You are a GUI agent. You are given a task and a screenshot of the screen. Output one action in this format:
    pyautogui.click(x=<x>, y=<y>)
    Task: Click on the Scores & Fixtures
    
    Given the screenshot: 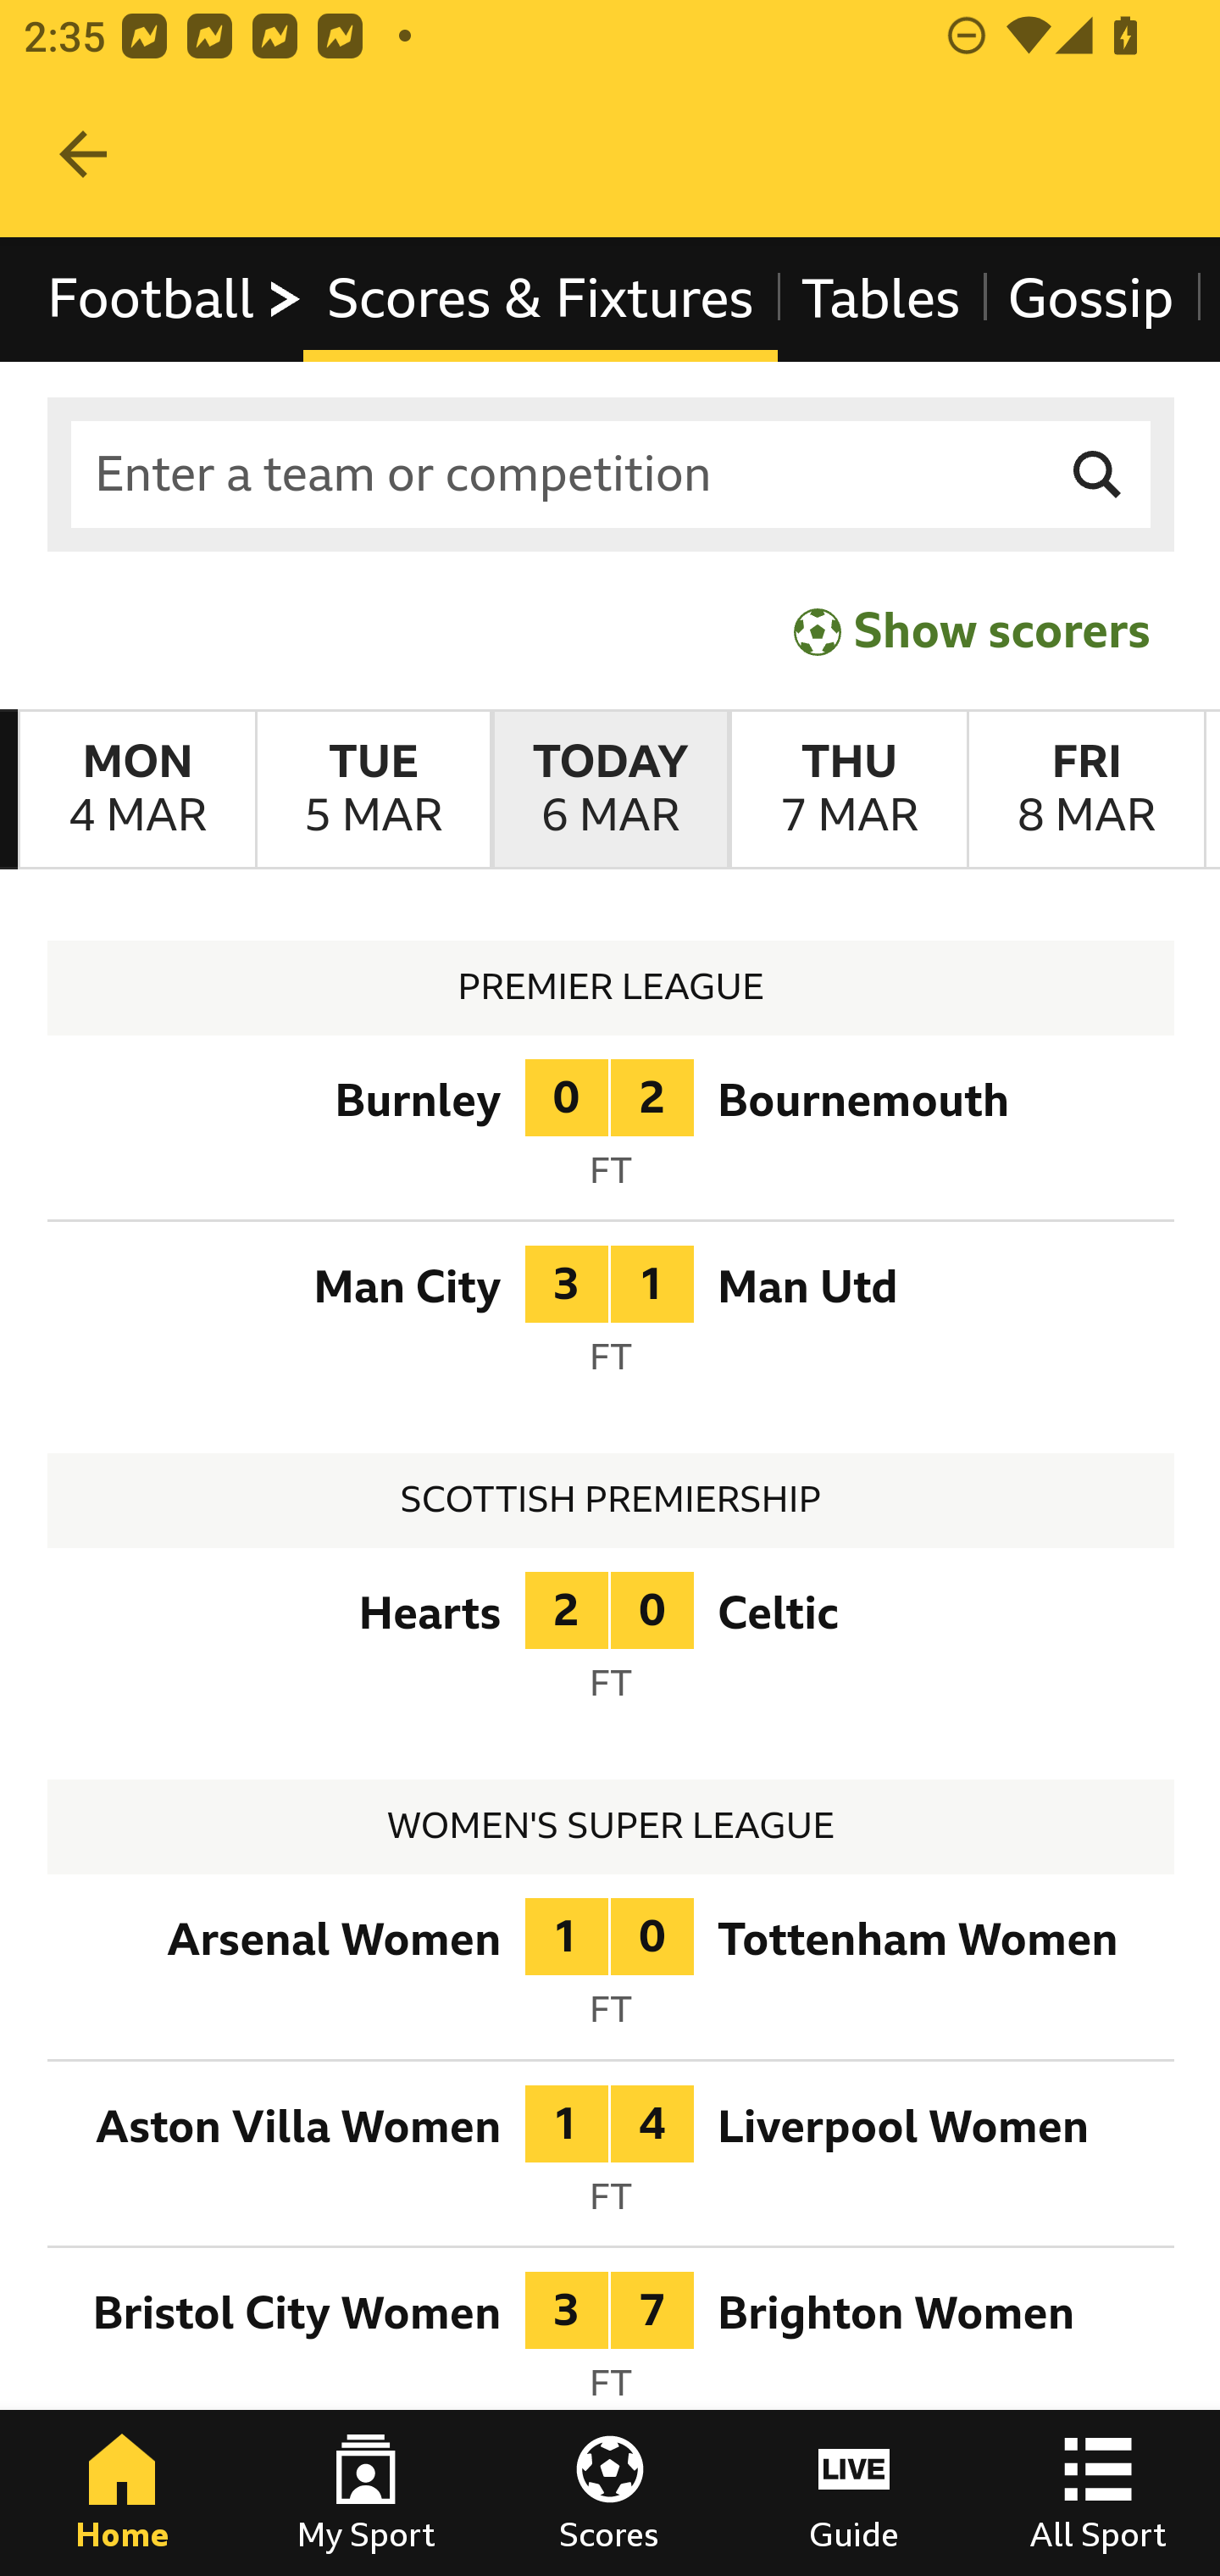 What is the action you would take?
    pyautogui.click(x=541, y=298)
    